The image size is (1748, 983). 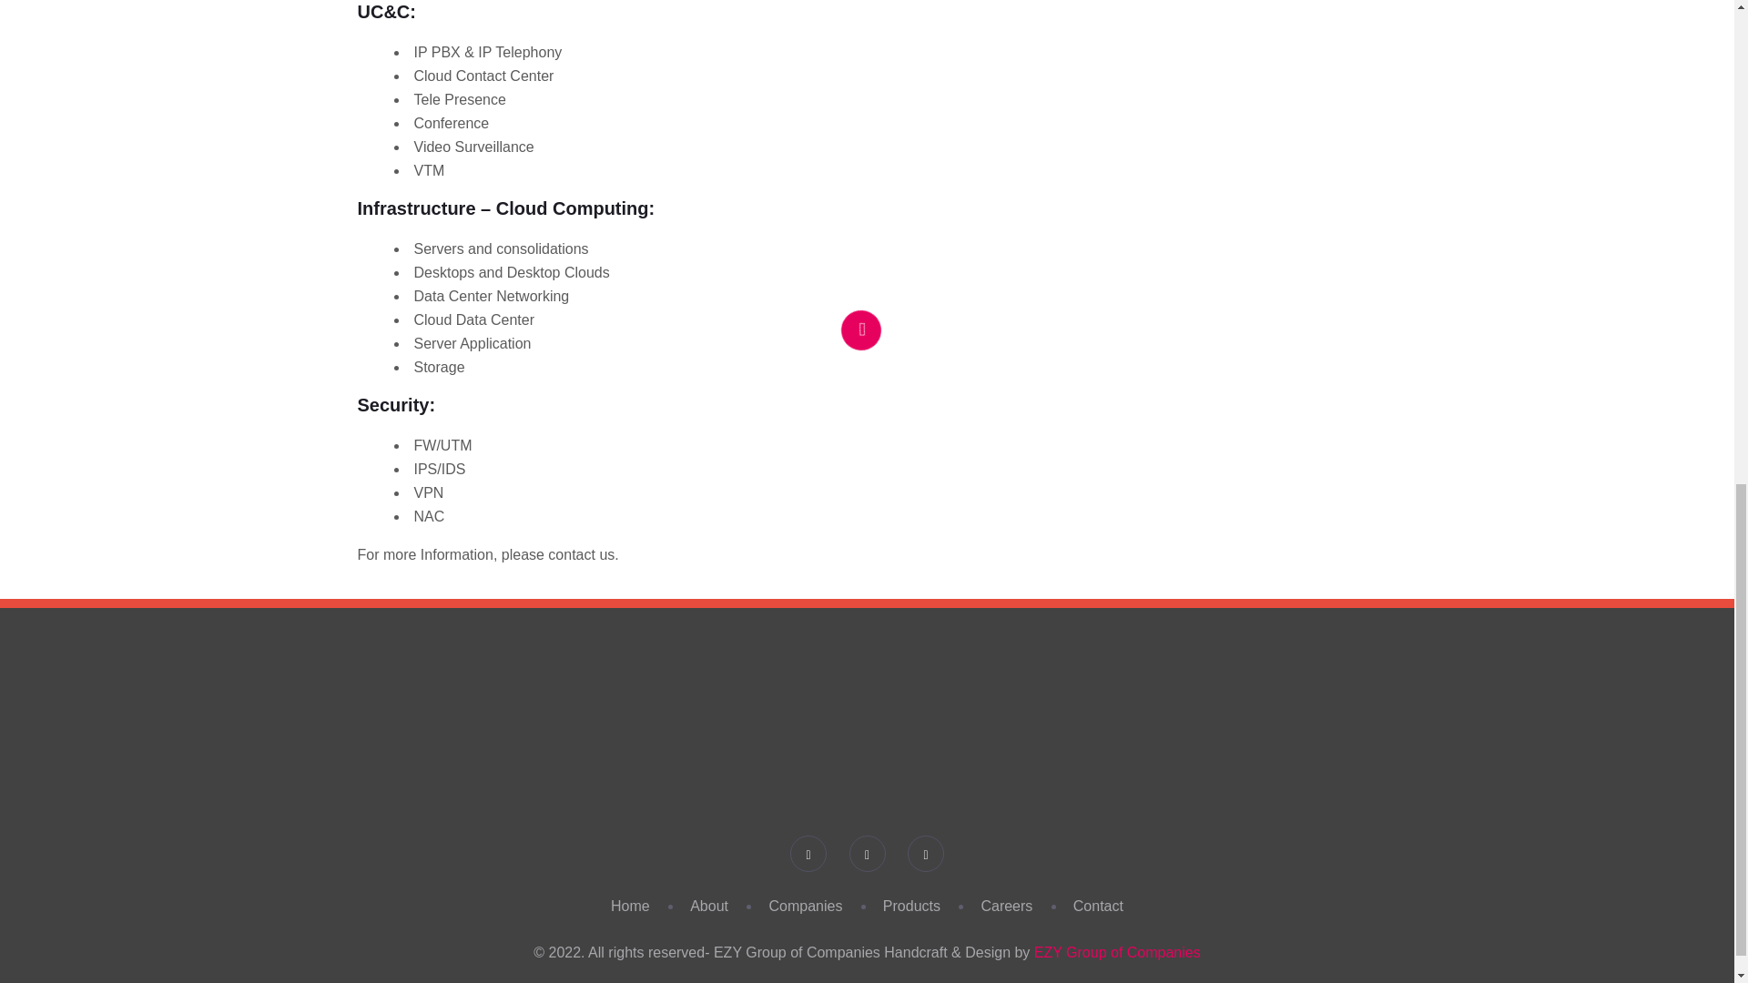 What do you see at coordinates (1118, 952) in the screenshot?
I see `EZY Group of Companies` at bounding box center [1118, 952].